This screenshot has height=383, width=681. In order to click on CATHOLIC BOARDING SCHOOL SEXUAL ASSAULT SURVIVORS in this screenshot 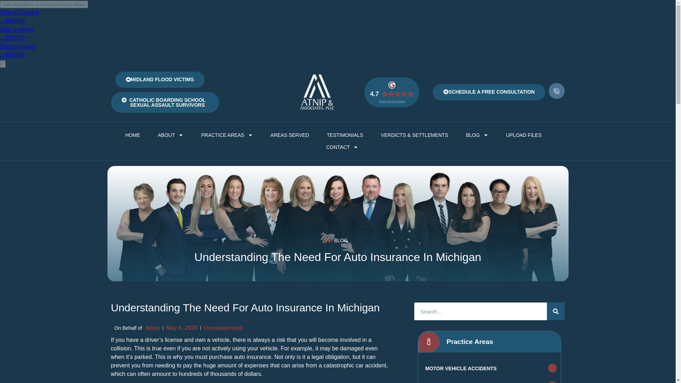, I will do `click(165, 102)`.